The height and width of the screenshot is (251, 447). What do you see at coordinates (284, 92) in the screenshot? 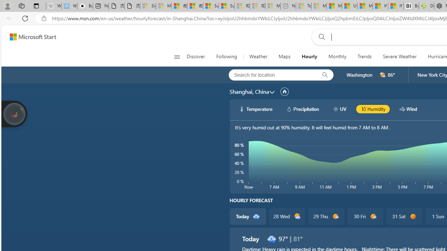
I see `locationName/setHomeLocation` at bounding box center [284, 92].